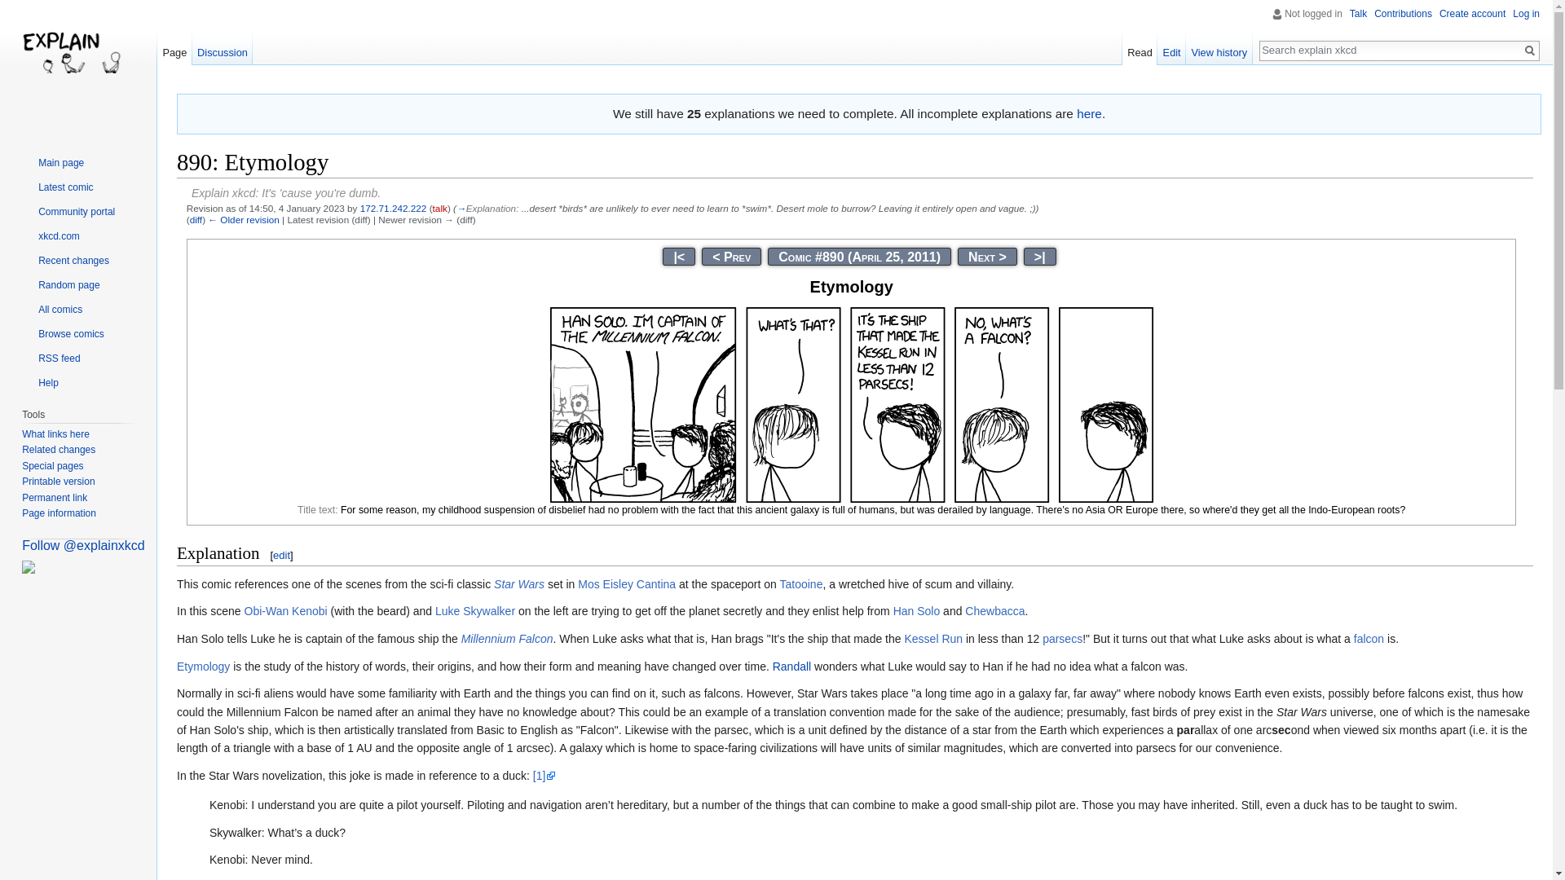 The width and height of the screenshot is (1565, 880). I want to click on 2962, so click(1040, 257).